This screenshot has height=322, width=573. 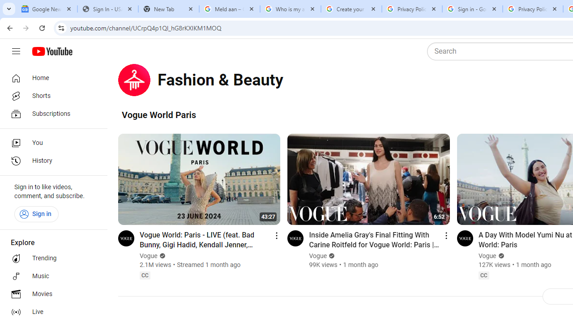 I want to click on Movies, so click(x=51, y=294).